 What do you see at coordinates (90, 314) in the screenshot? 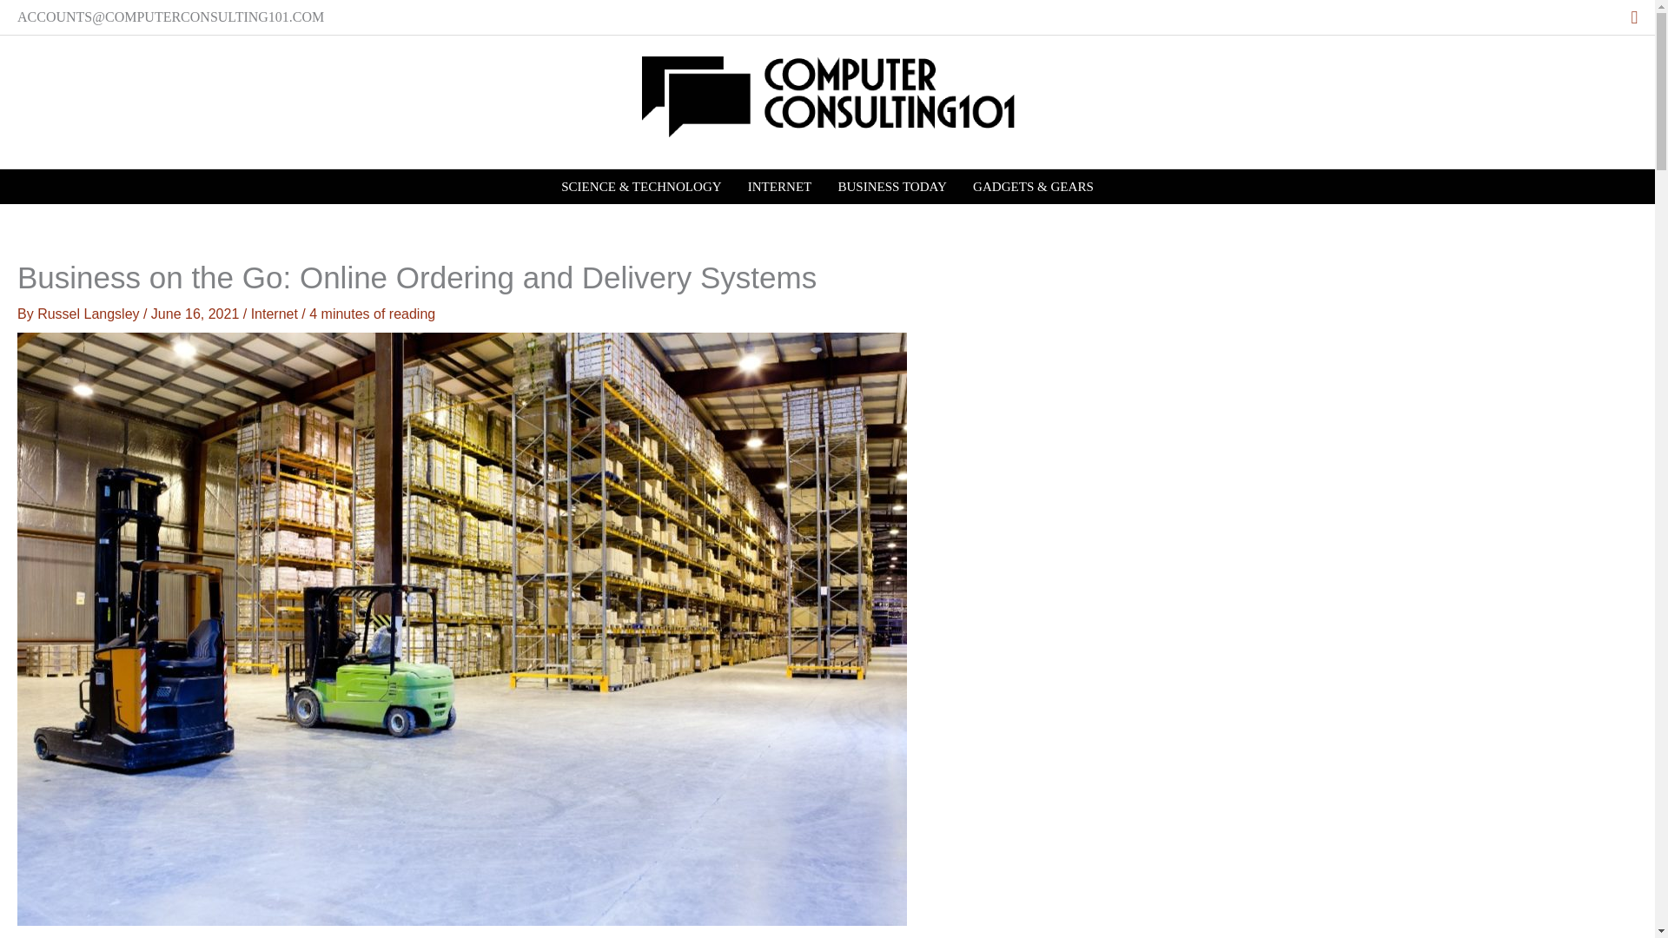
I see `View all posts by Russel Langsley` at bounding box center [90, 314].